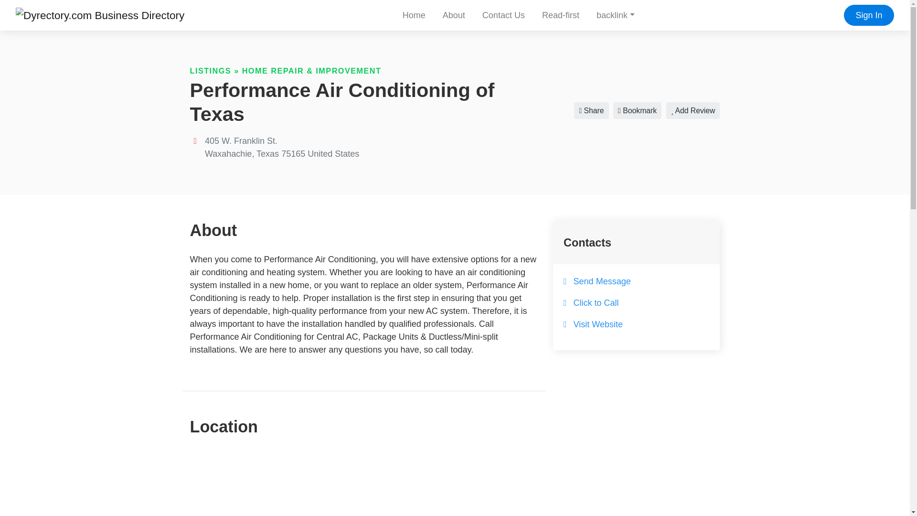 The width and height of the screenshot is (917, 516). Describe the element at coordinates (869, 14) in the screenshot. I see `Sign In` at that location.